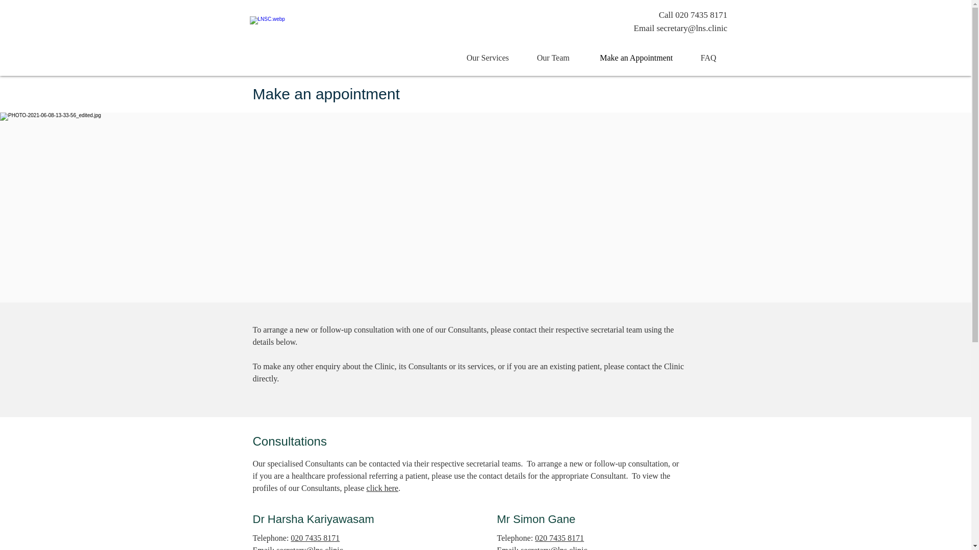  I want to click on Our Team, so click(553, 58).